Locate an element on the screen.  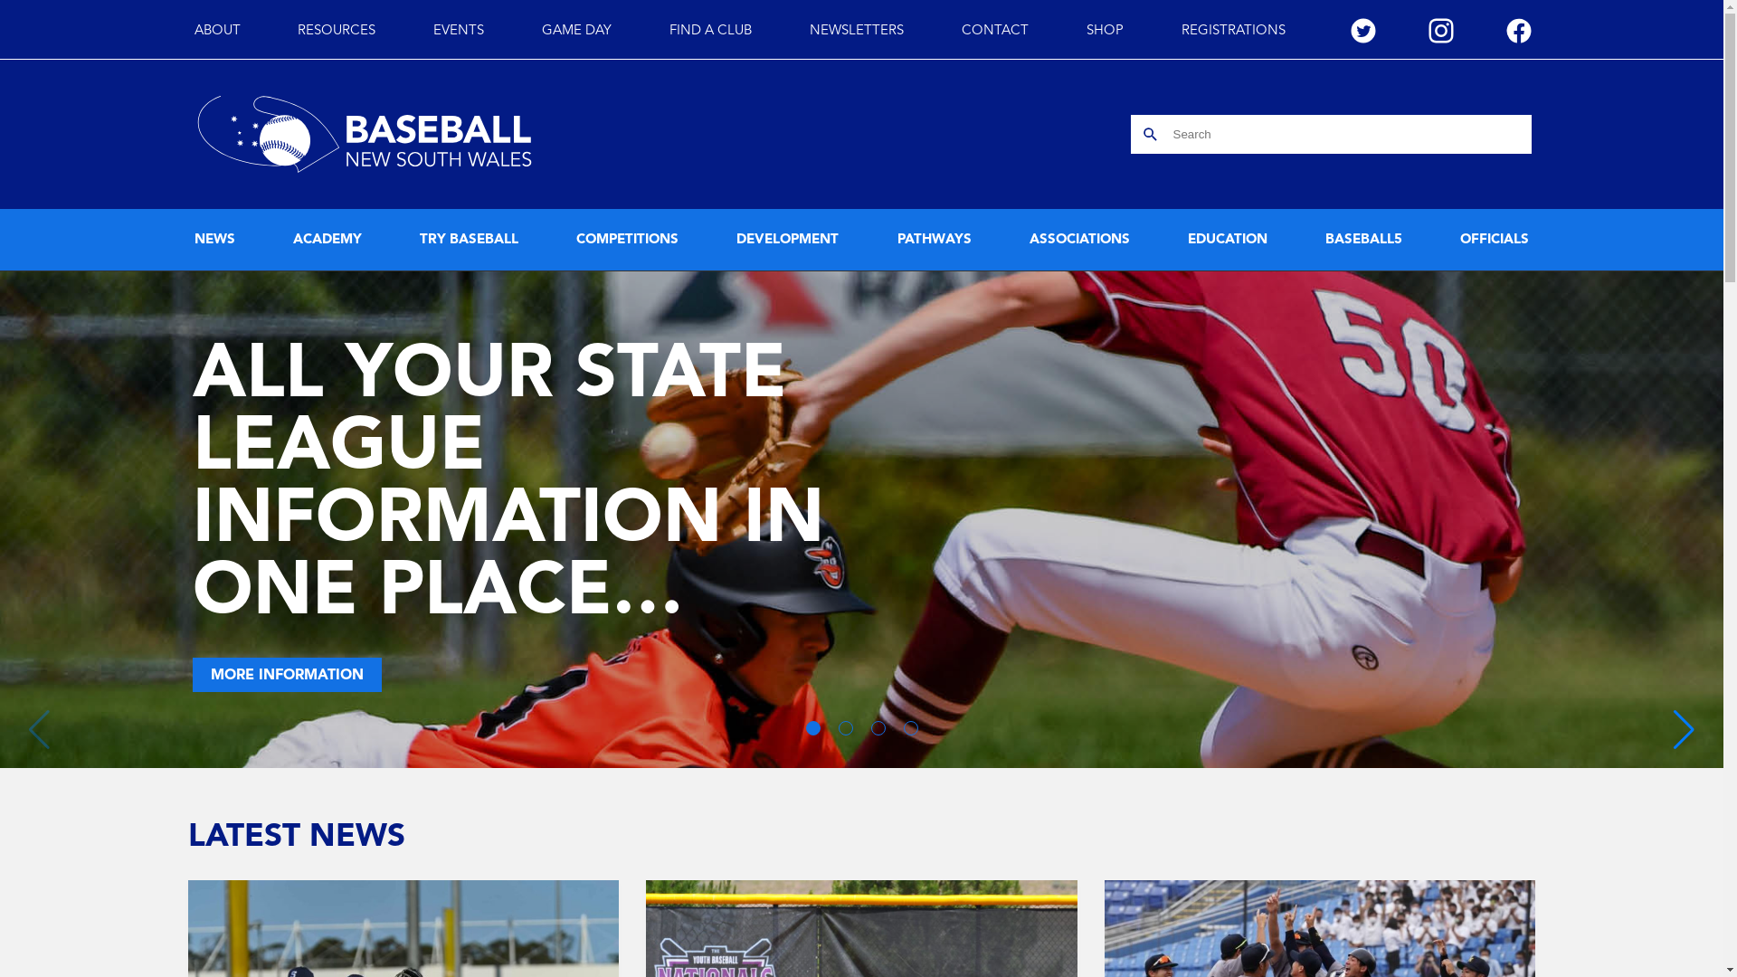
EDUCATION is located at coordinates (1228, 241).